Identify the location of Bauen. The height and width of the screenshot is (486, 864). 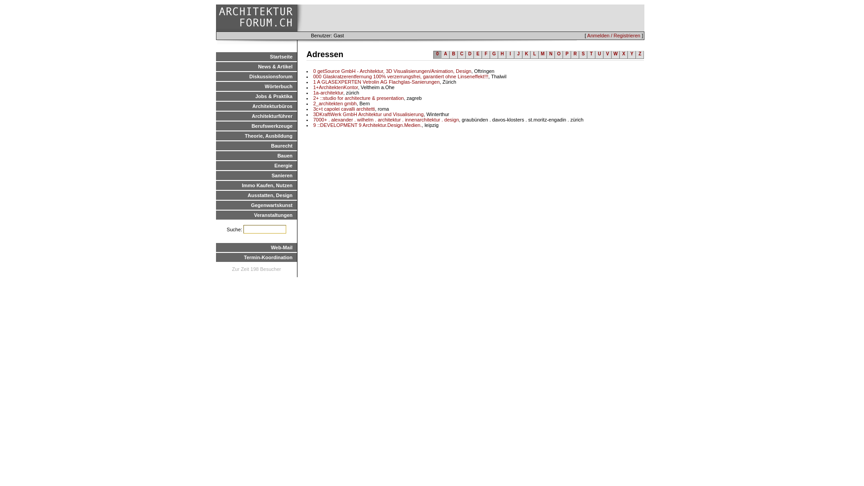
(256, 156).